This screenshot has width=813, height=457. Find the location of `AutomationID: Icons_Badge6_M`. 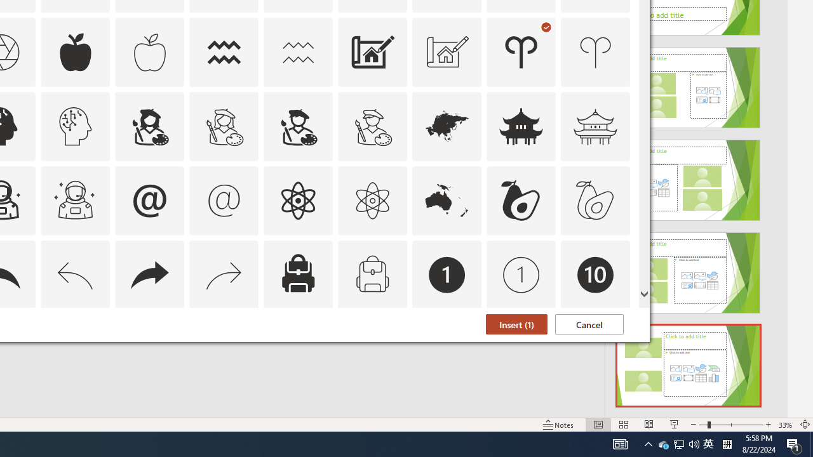

AutomationID: Icons_Badge6_M is located at coordinates (149, 349).